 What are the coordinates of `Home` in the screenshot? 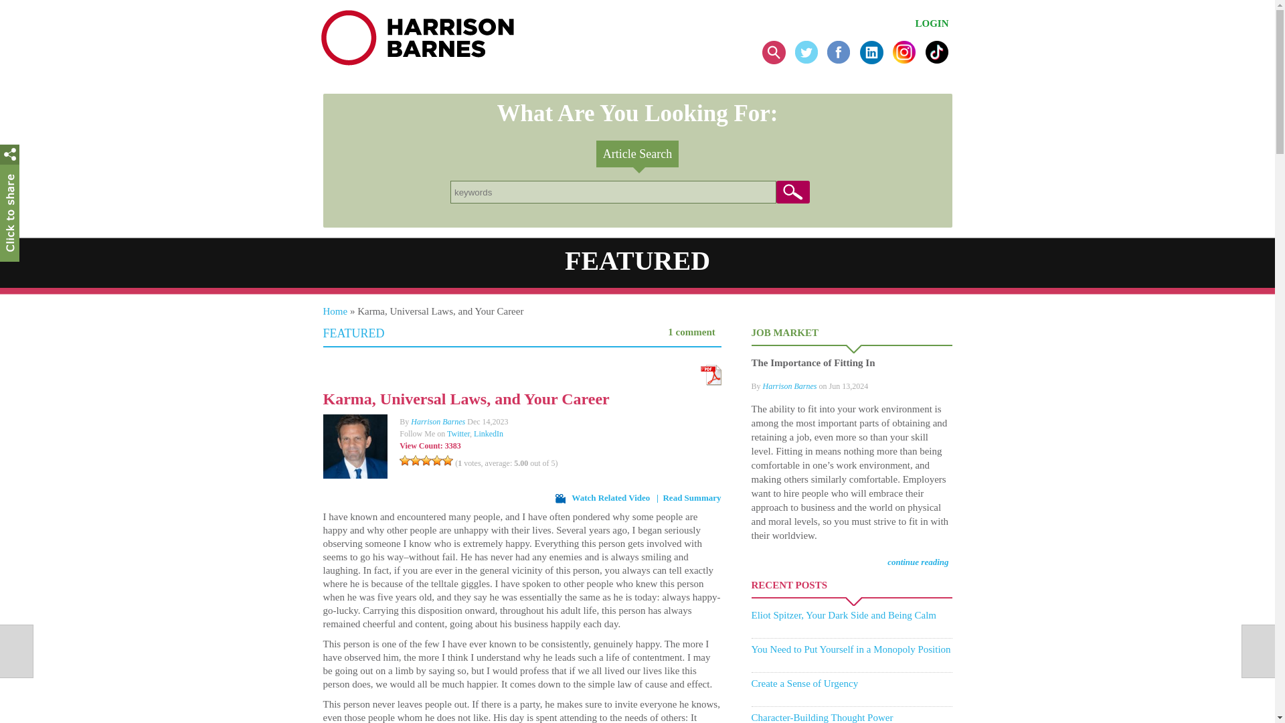 It's located at (335, 311).